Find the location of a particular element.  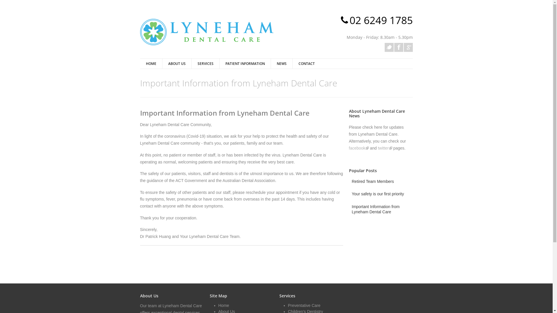

PATIENT INFORMATION is located at coordinates (245, 64).